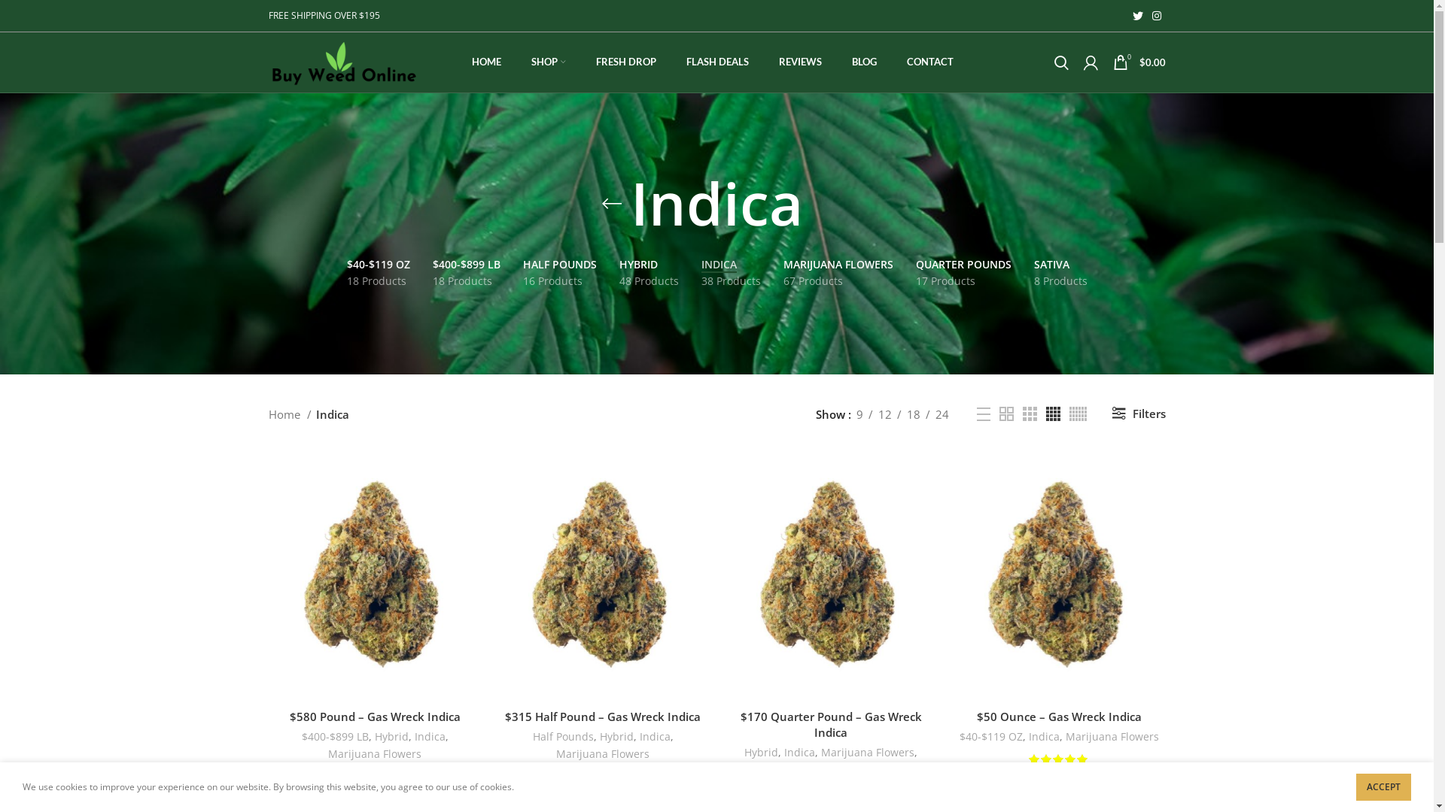 The height and width of the screenshot is (812, 1445). What do you see at coordinates (429, 737) in the screenshot?
I see `Indica` at bounding box center [429, 737].